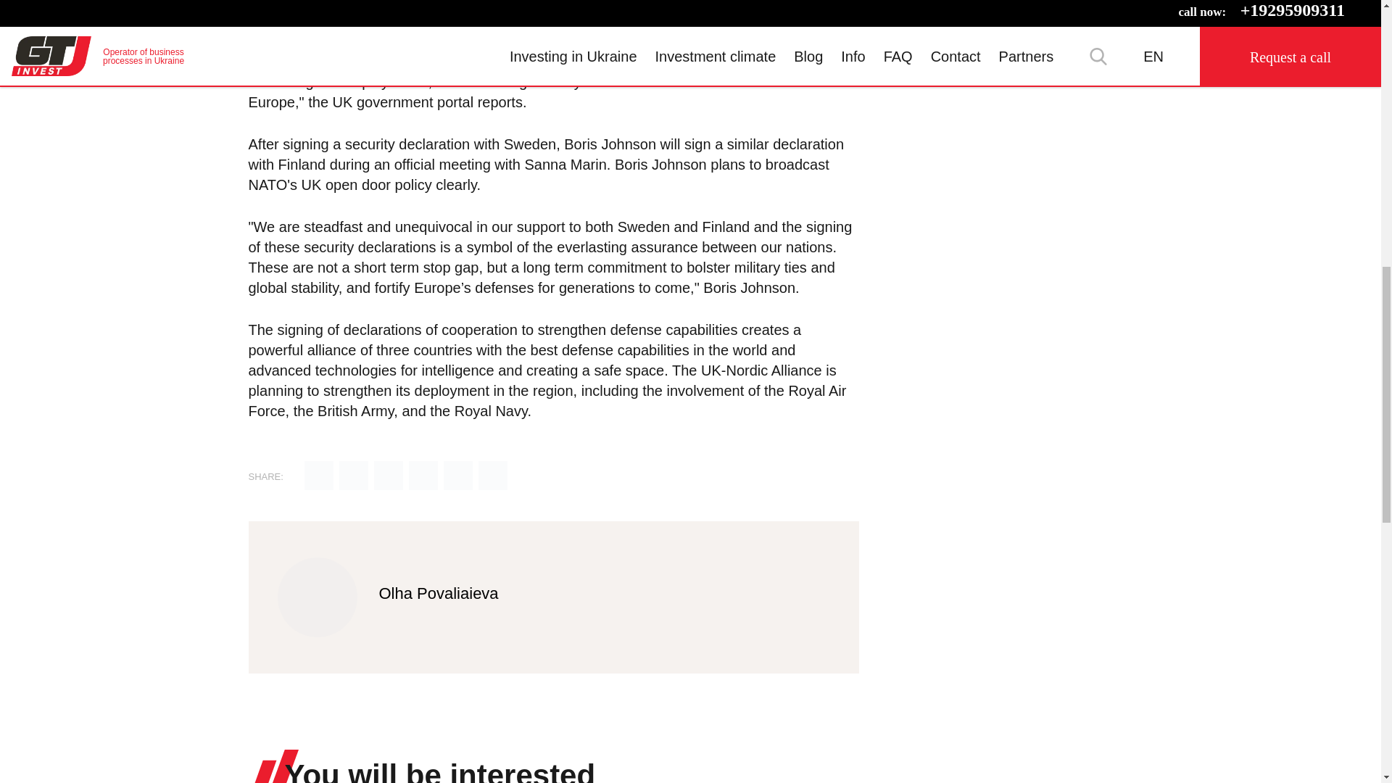 The height and width of the screenshot is (783, 1392). What do you see at coordinates (458, 477) in the screenshot?
I see `Viber` at bounding box center [458, 477].